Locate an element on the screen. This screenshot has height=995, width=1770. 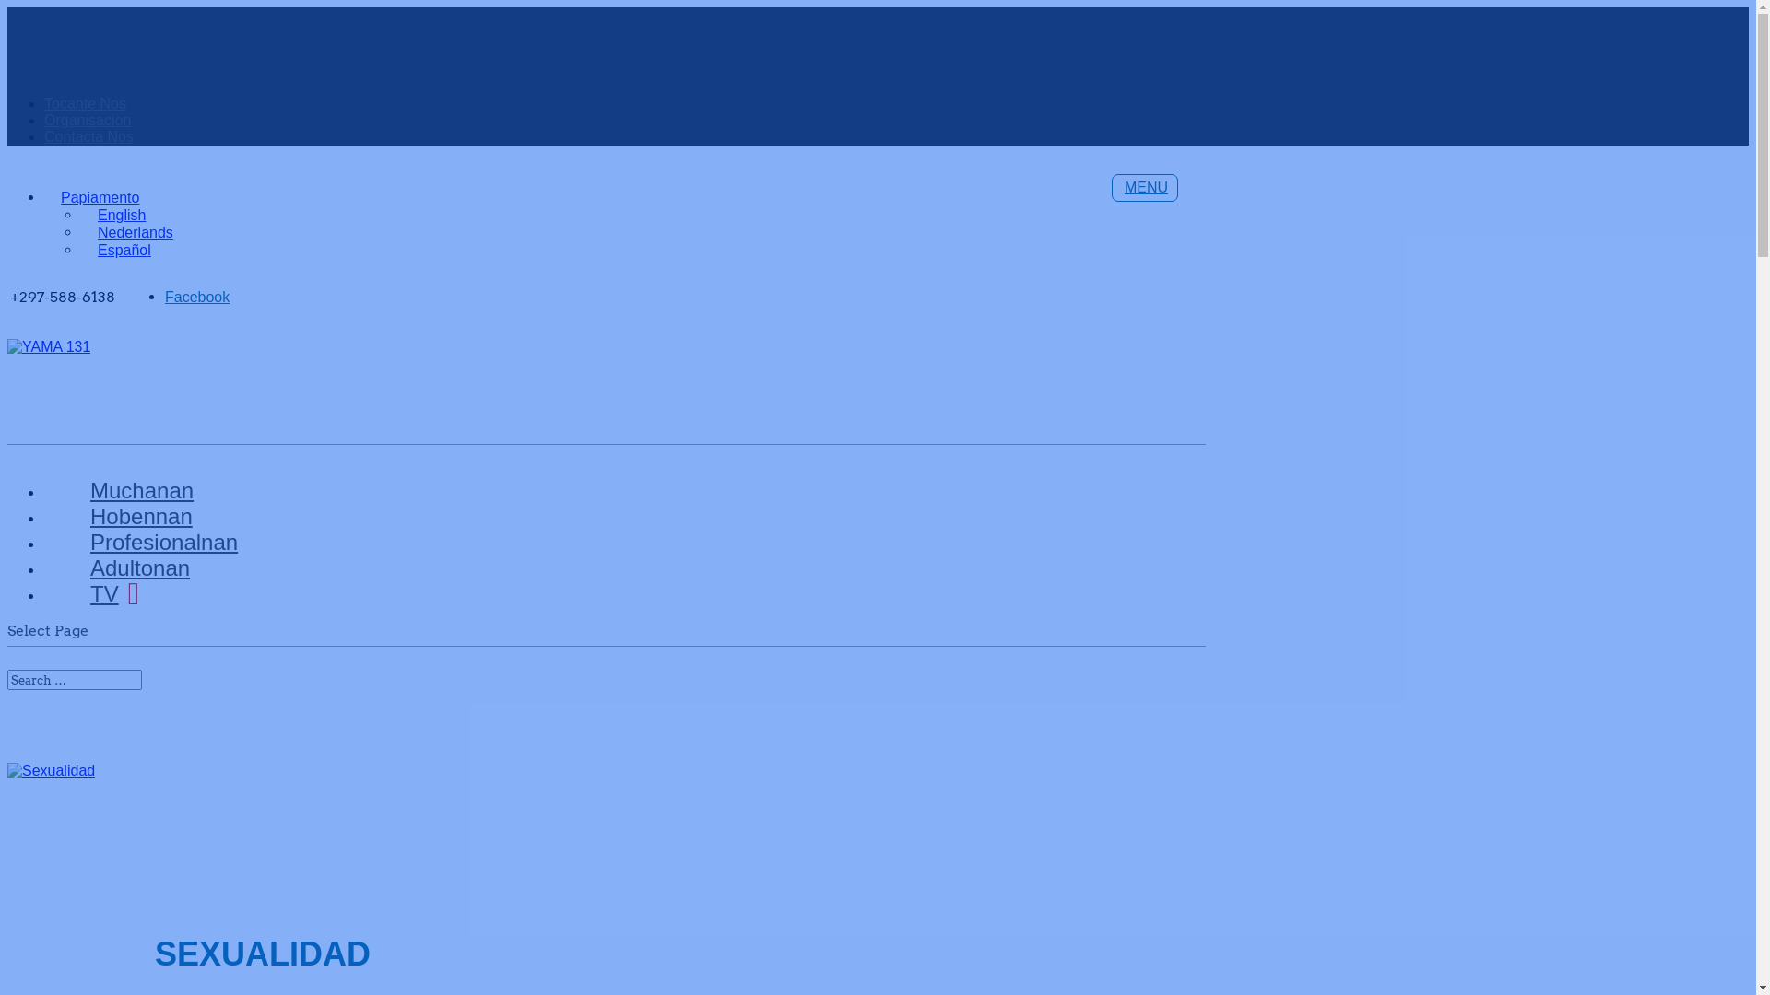
Papiamento is located at coordinates (92, 197).